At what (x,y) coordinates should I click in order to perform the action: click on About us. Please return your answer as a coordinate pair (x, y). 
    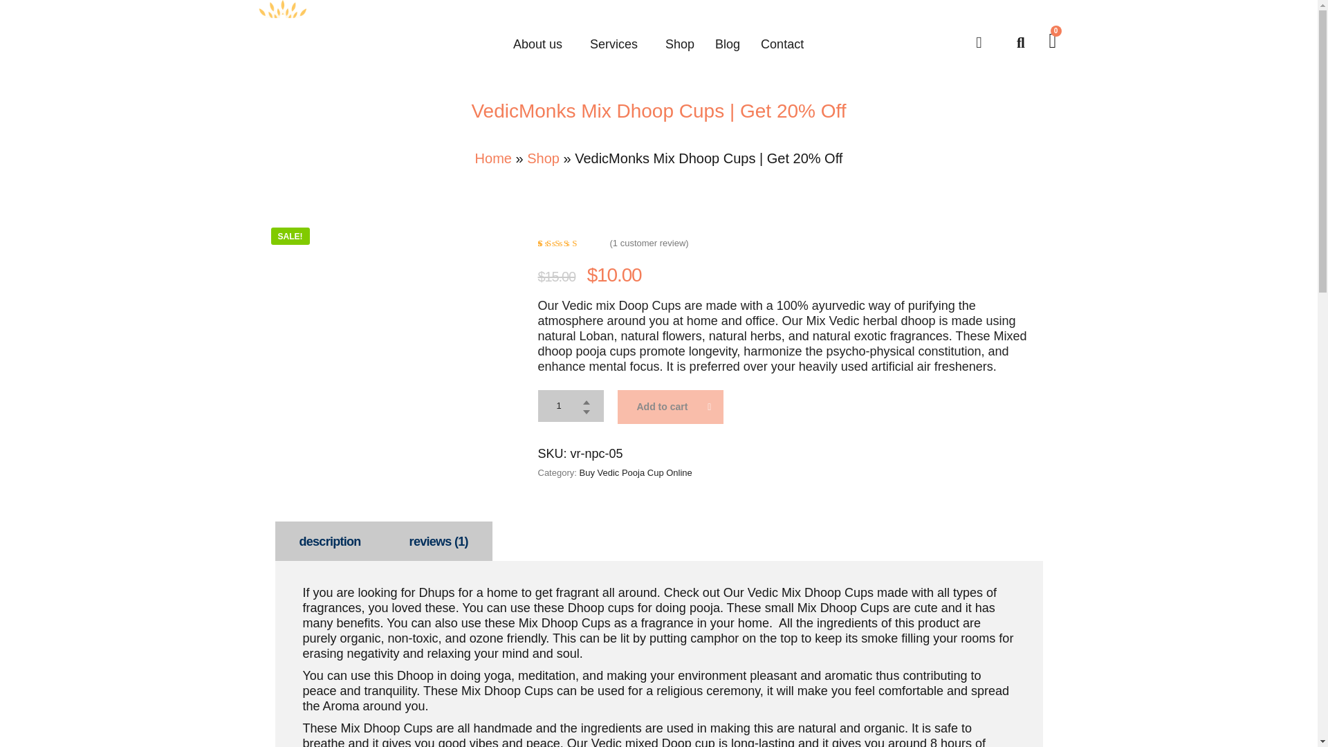
    Looking at the image, I should click on (541, 44).